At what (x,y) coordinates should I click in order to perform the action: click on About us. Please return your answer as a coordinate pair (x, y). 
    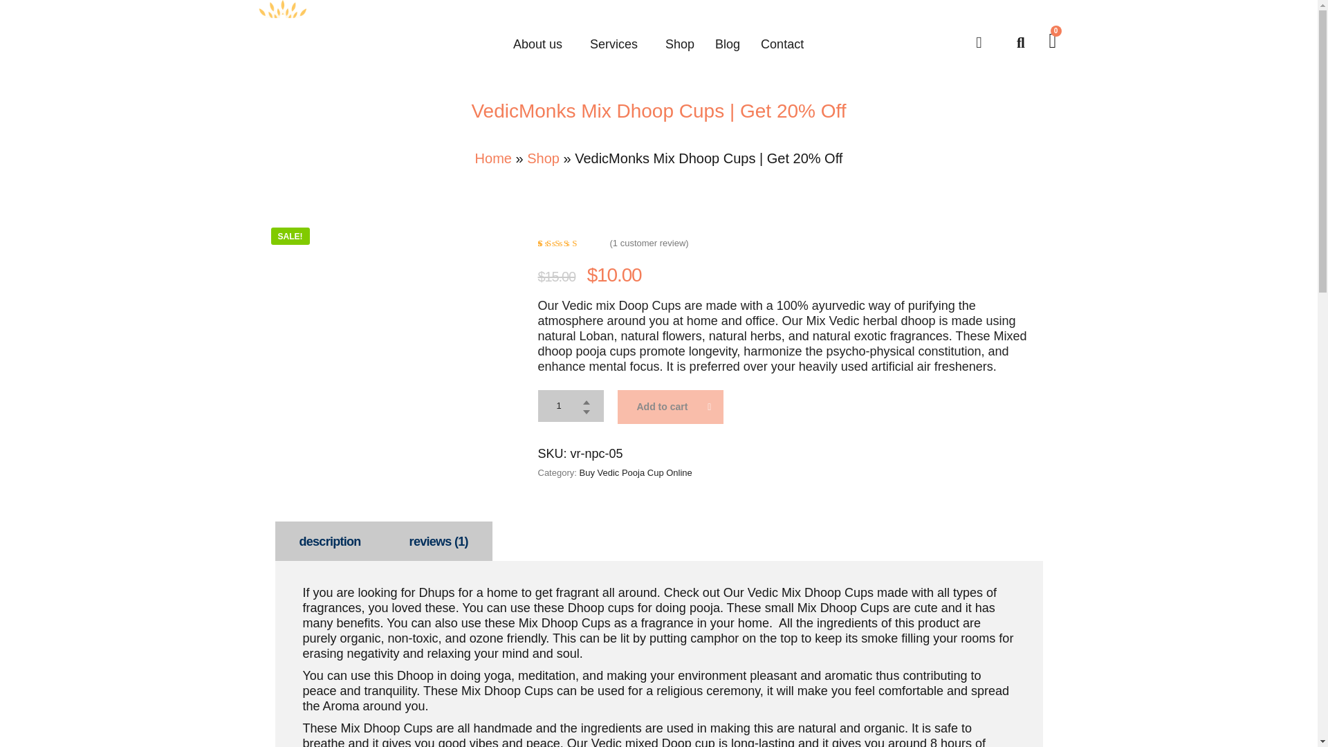
    Looking at the image, I should click on (541, 44).